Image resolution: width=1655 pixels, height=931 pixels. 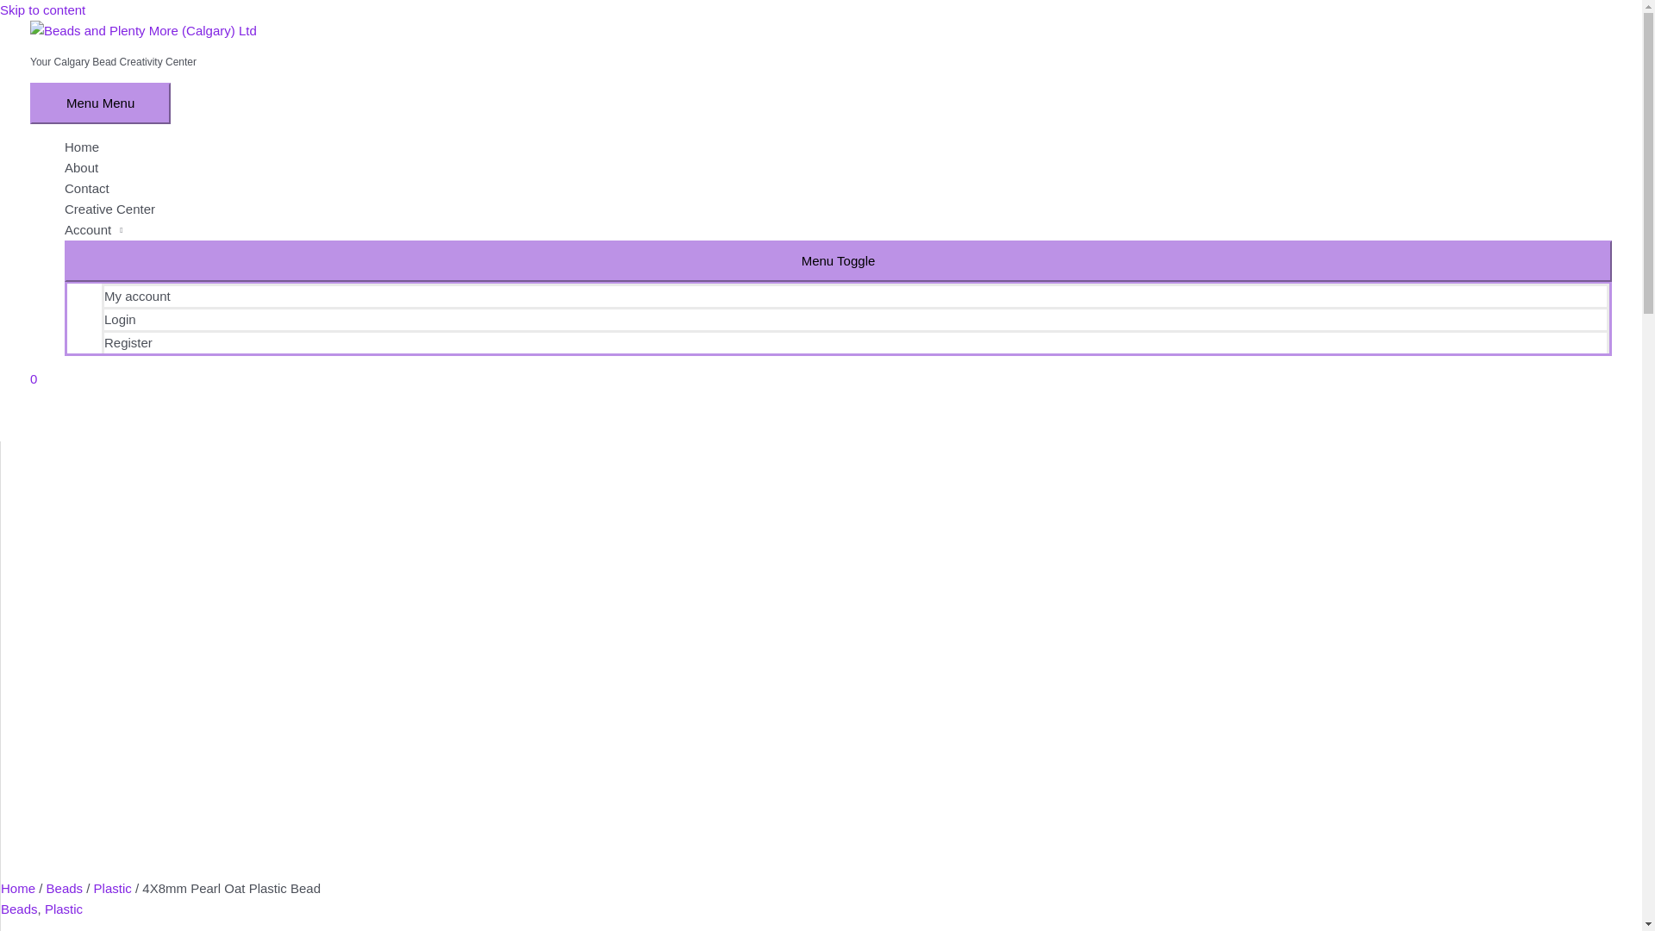 I want to click on Login, so click(x=855, y=319).